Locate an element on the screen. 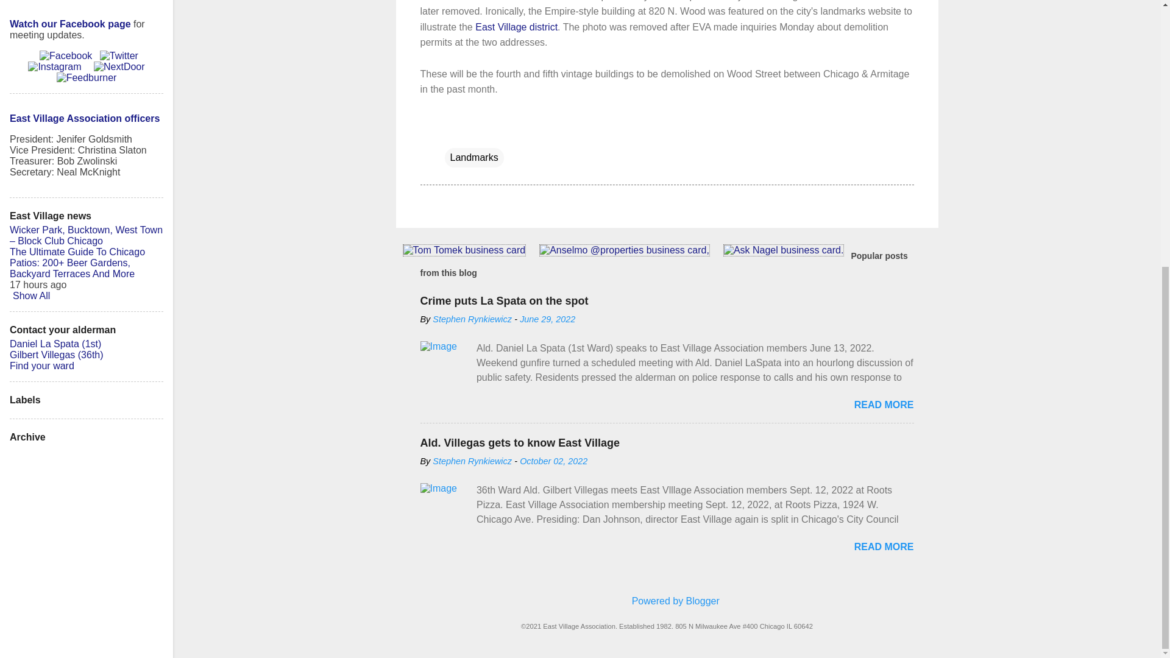  East Village Association officers is located at coordinates (84, 118).